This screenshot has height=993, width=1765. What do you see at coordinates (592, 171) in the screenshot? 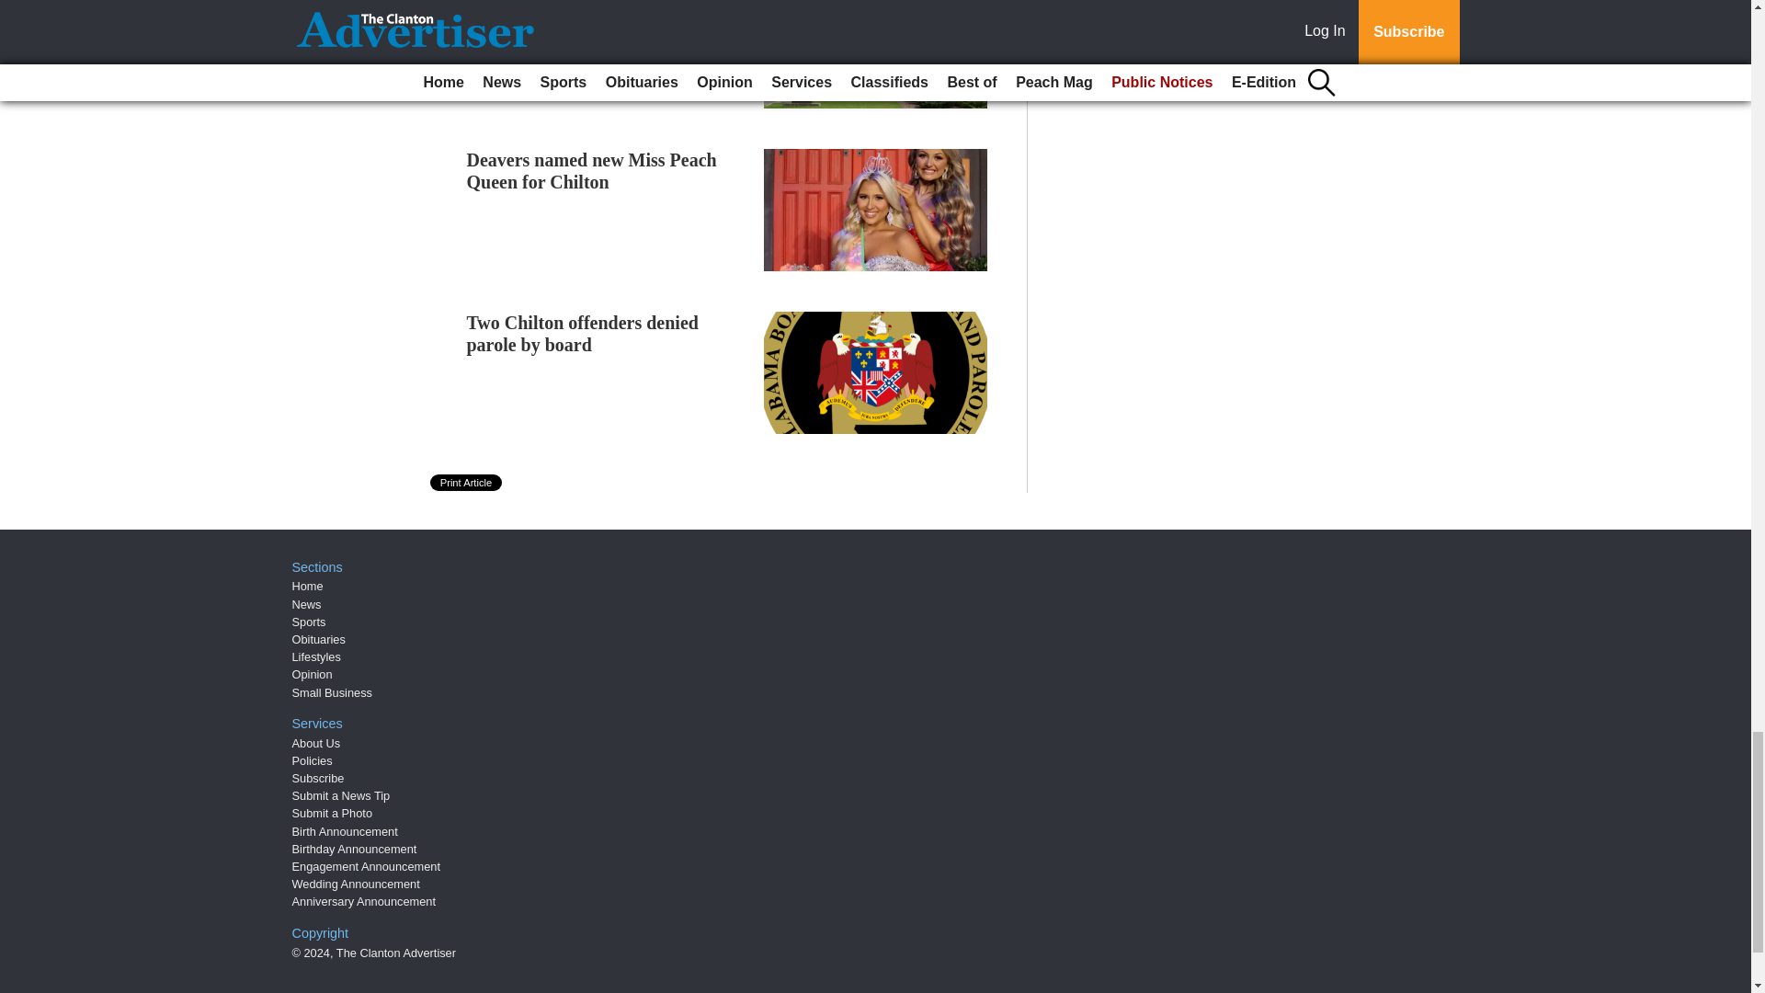
I see `Deavers named new Miss Peach Queen for Chilton` at bounding box center [592, 171].